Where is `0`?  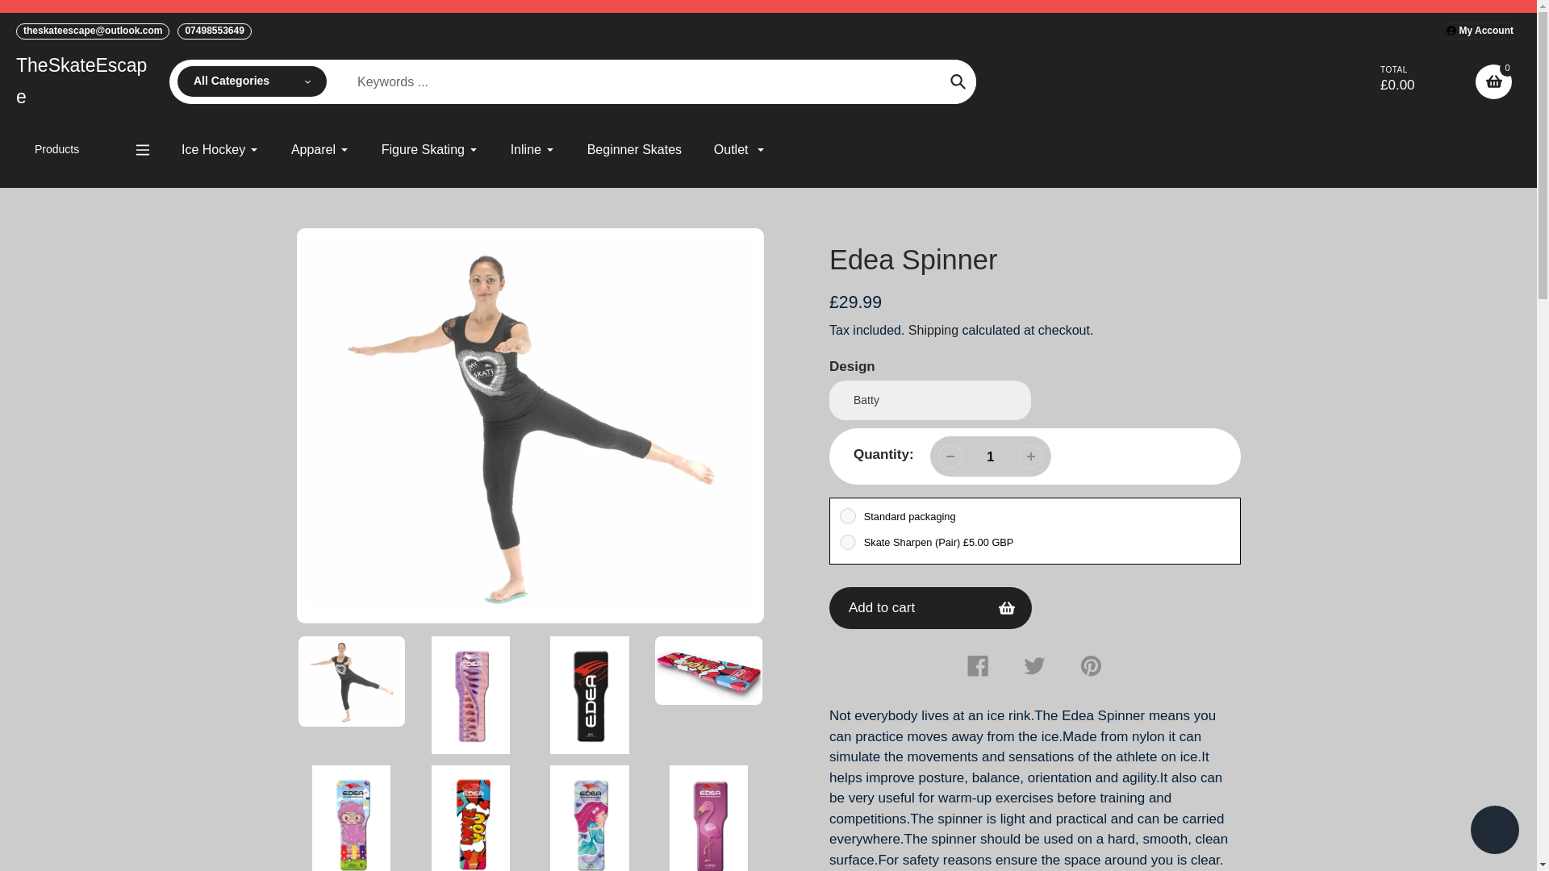
0 is located at coordinates (1493, 81).